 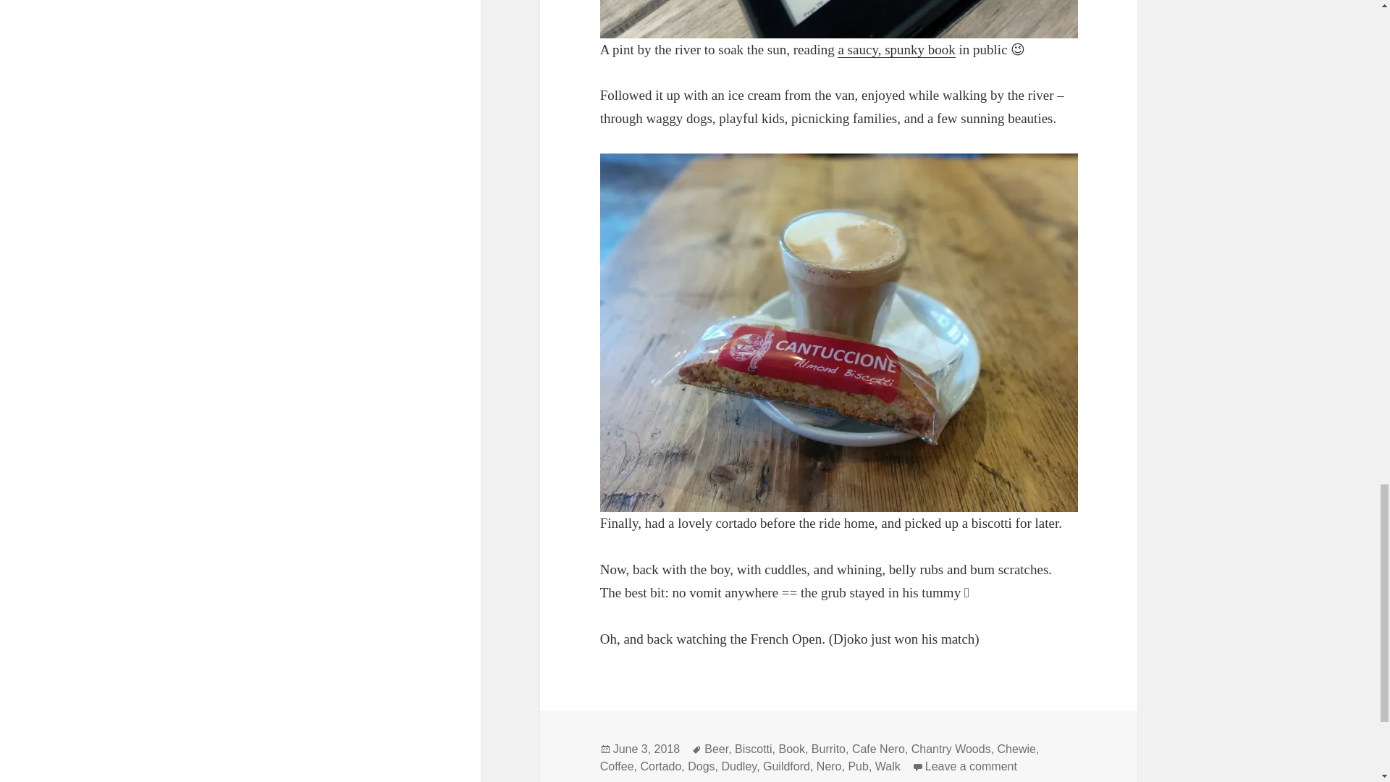 I want to click on Chantry Woods, so click(x=951, y=749).